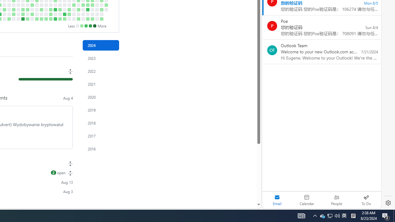  What do you see at coordinates (46, 19) in the screenshot?
I see `1 contribution on May 25th.` at bounding box center [46, 19].